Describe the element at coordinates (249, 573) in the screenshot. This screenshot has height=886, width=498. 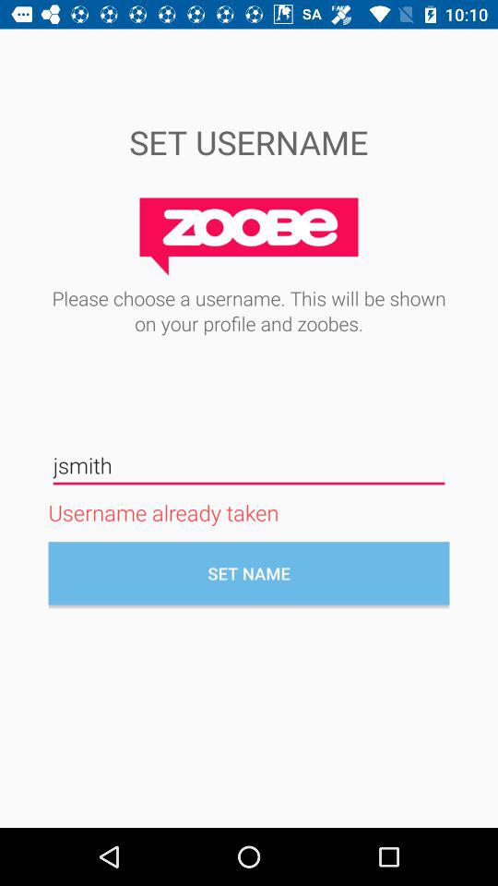
I see `swipe to the set name icon` at that location.